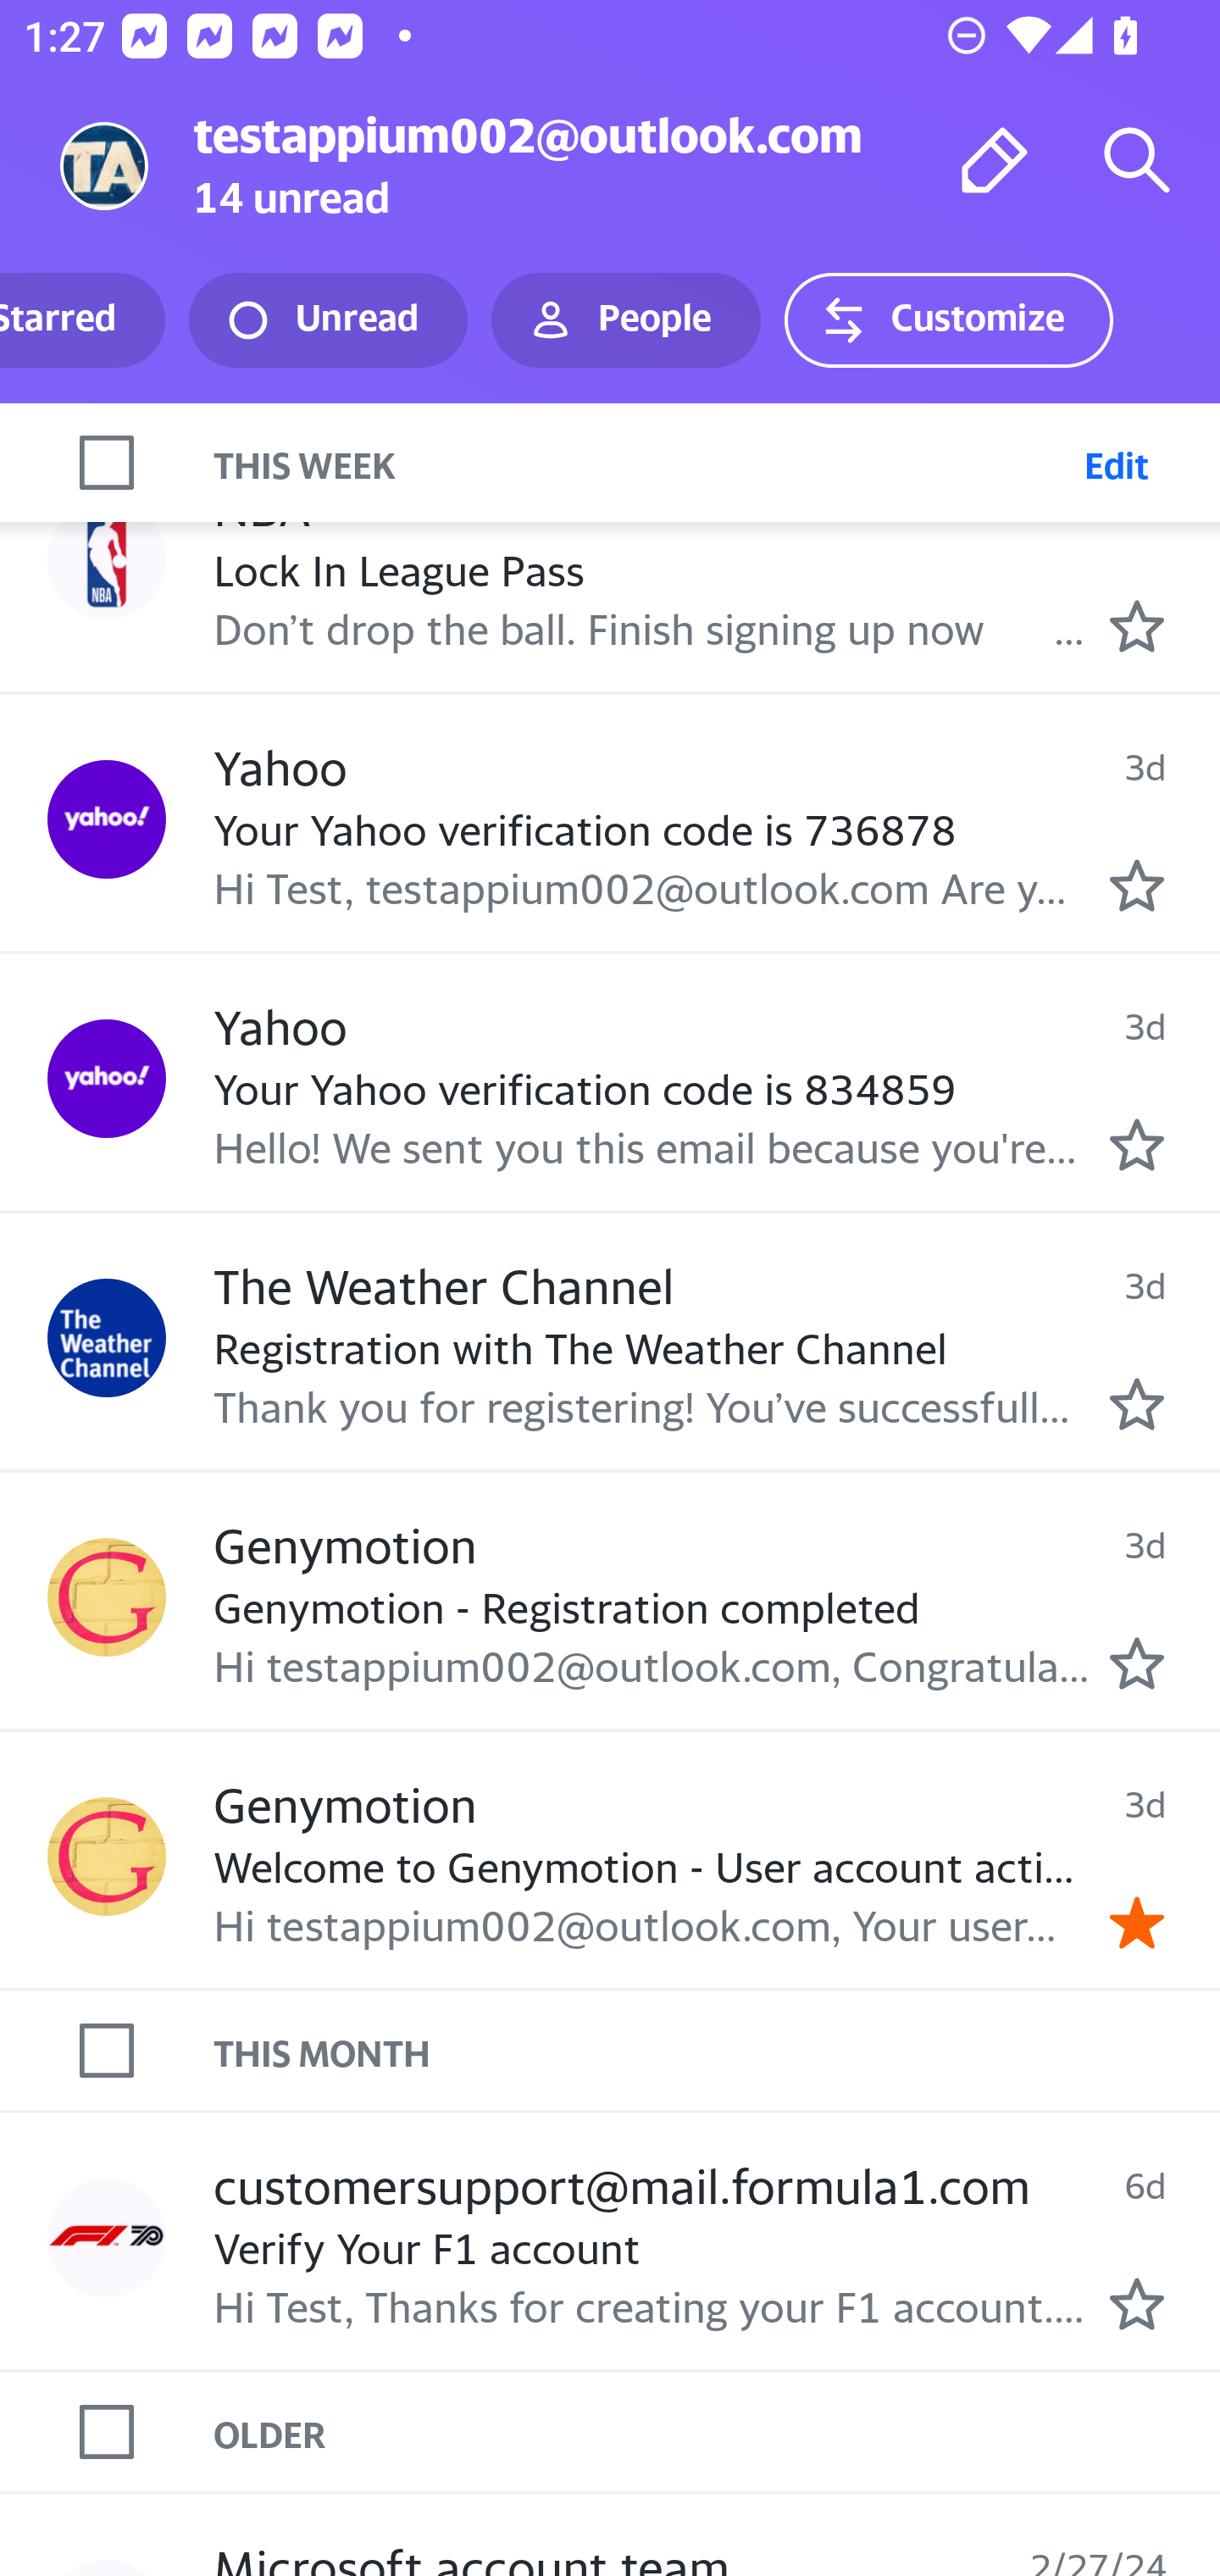  I want to click on Mark as starred., so click(1137, 1145).